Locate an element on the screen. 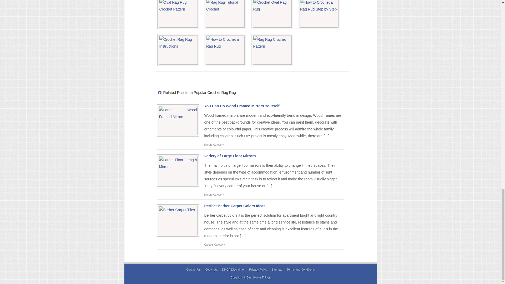  DMCA Disclaimer is located at coordinates (233, 270).